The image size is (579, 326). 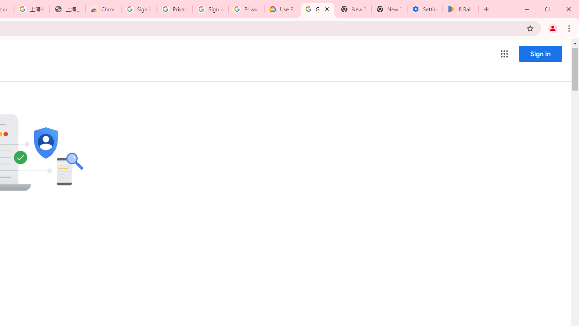 I want to click on Sign in - Google Accounts, so click(x=138, y=9).